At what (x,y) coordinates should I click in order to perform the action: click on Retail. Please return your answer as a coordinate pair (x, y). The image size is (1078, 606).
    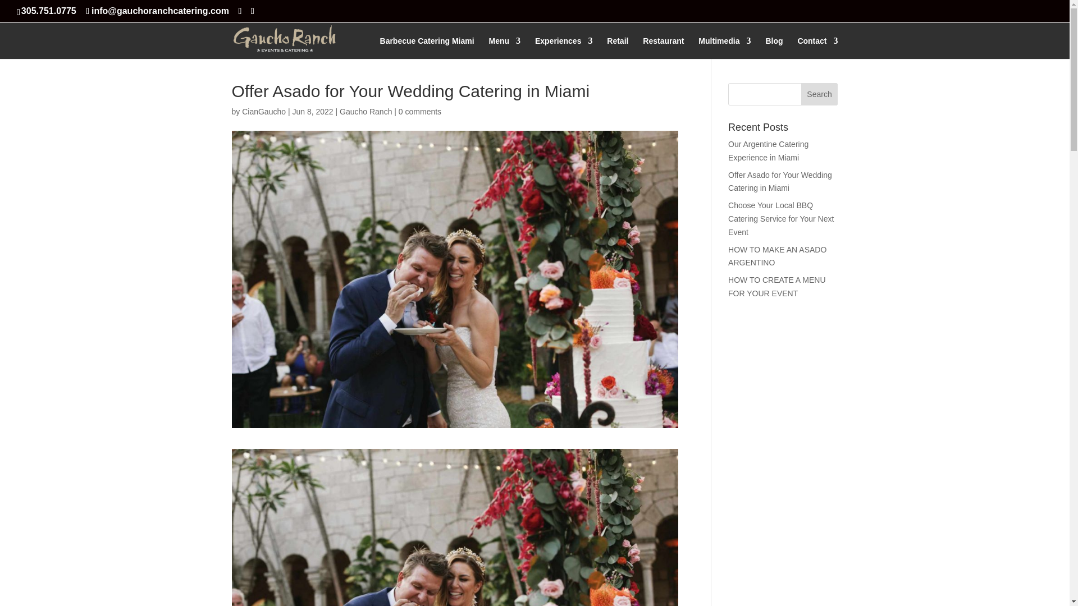
    Looking at the image, I should click on (618, 47).